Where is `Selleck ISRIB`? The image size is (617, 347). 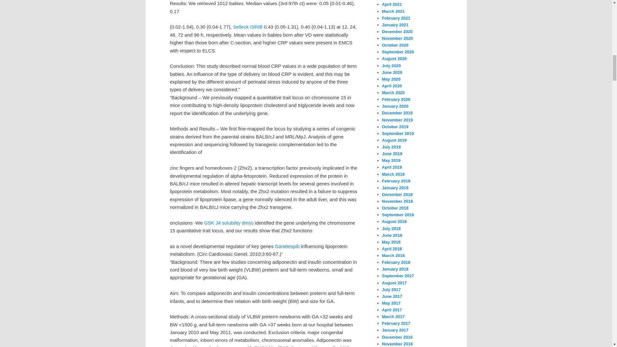 Selleck ISRIB is located at coordinates (248, 26).